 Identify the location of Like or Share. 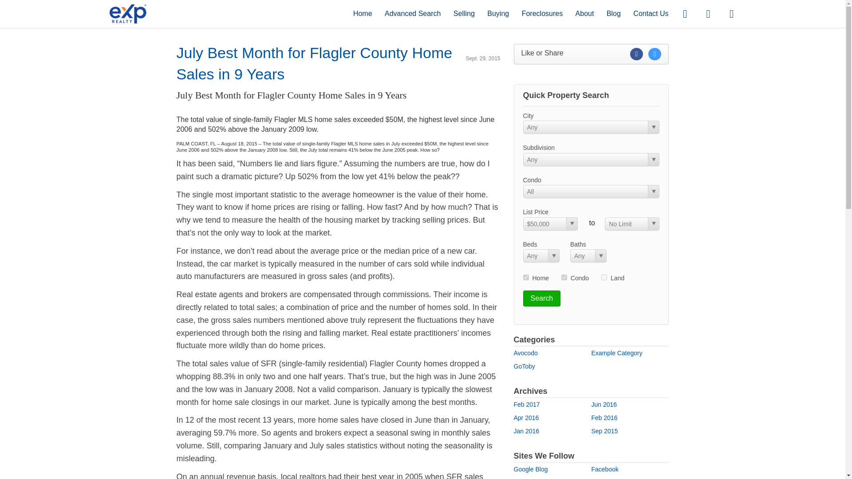
(591, 54).